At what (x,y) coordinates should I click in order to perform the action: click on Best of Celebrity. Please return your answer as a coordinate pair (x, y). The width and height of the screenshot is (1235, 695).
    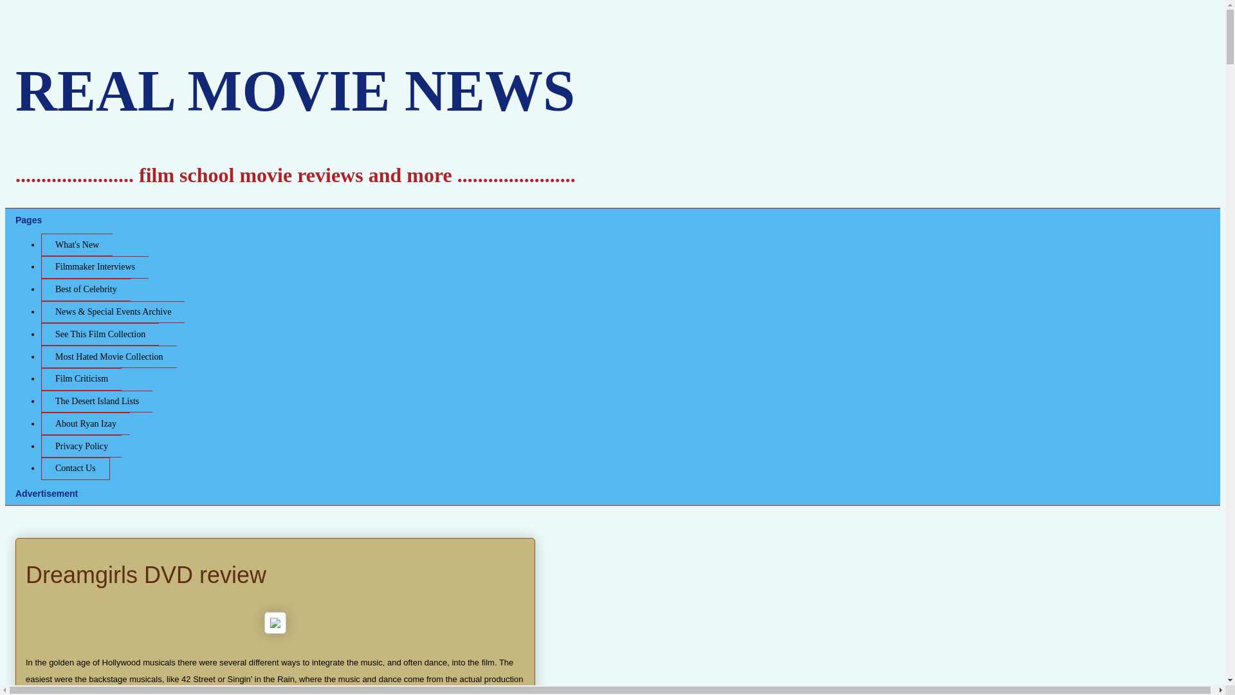
    Looking at the image, I should click on (86, 290).